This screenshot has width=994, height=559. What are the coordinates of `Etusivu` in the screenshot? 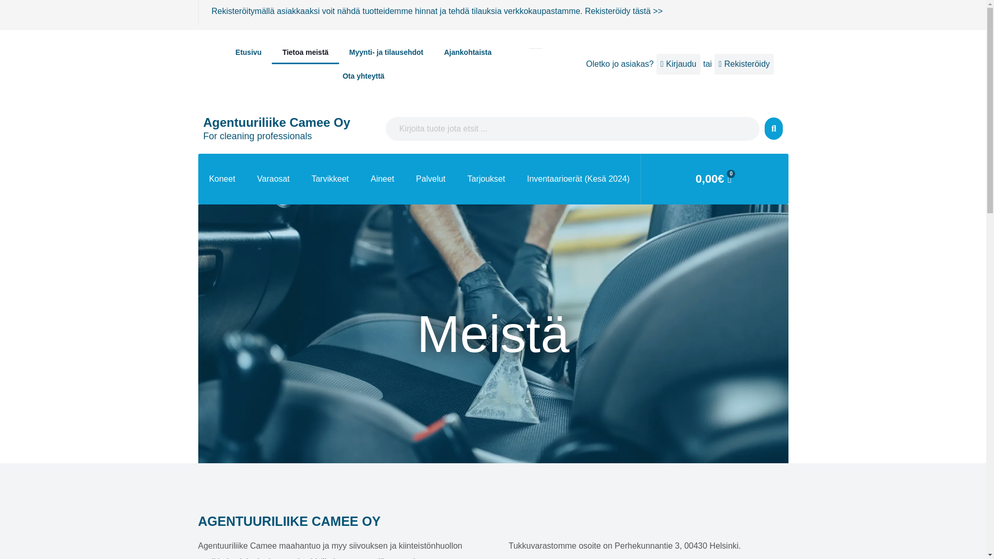 It's located at (248, 52).